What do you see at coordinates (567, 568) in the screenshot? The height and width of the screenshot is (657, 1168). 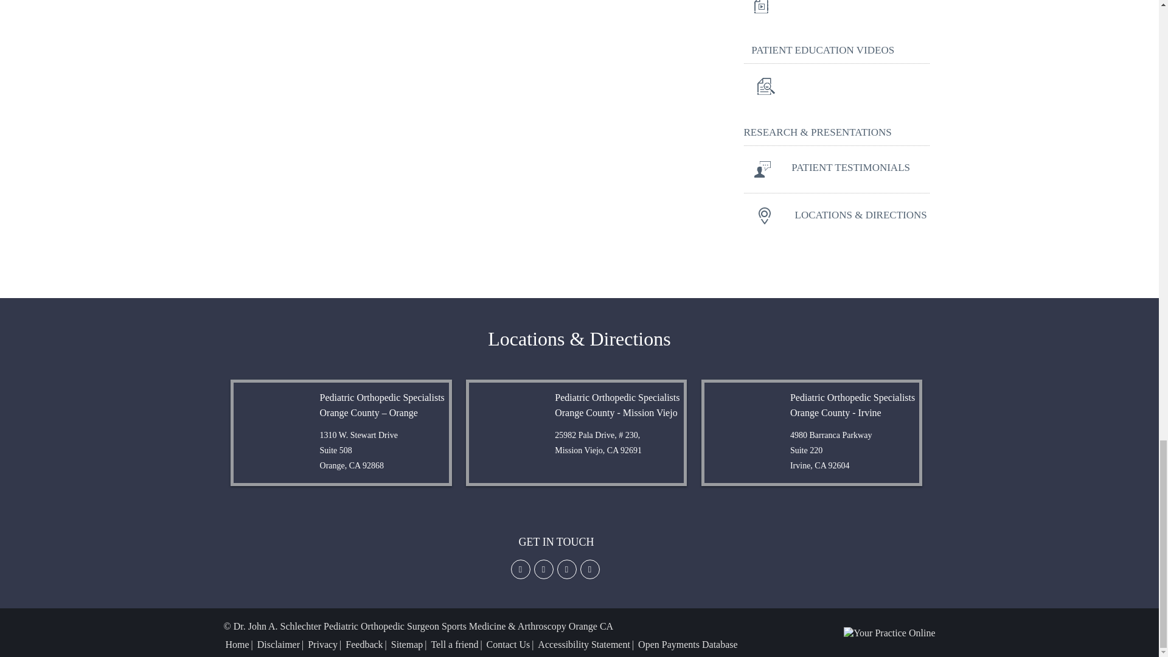 I see `Follow Dr. Schlechter on LinkedIn` at bounding box center [567, 568].